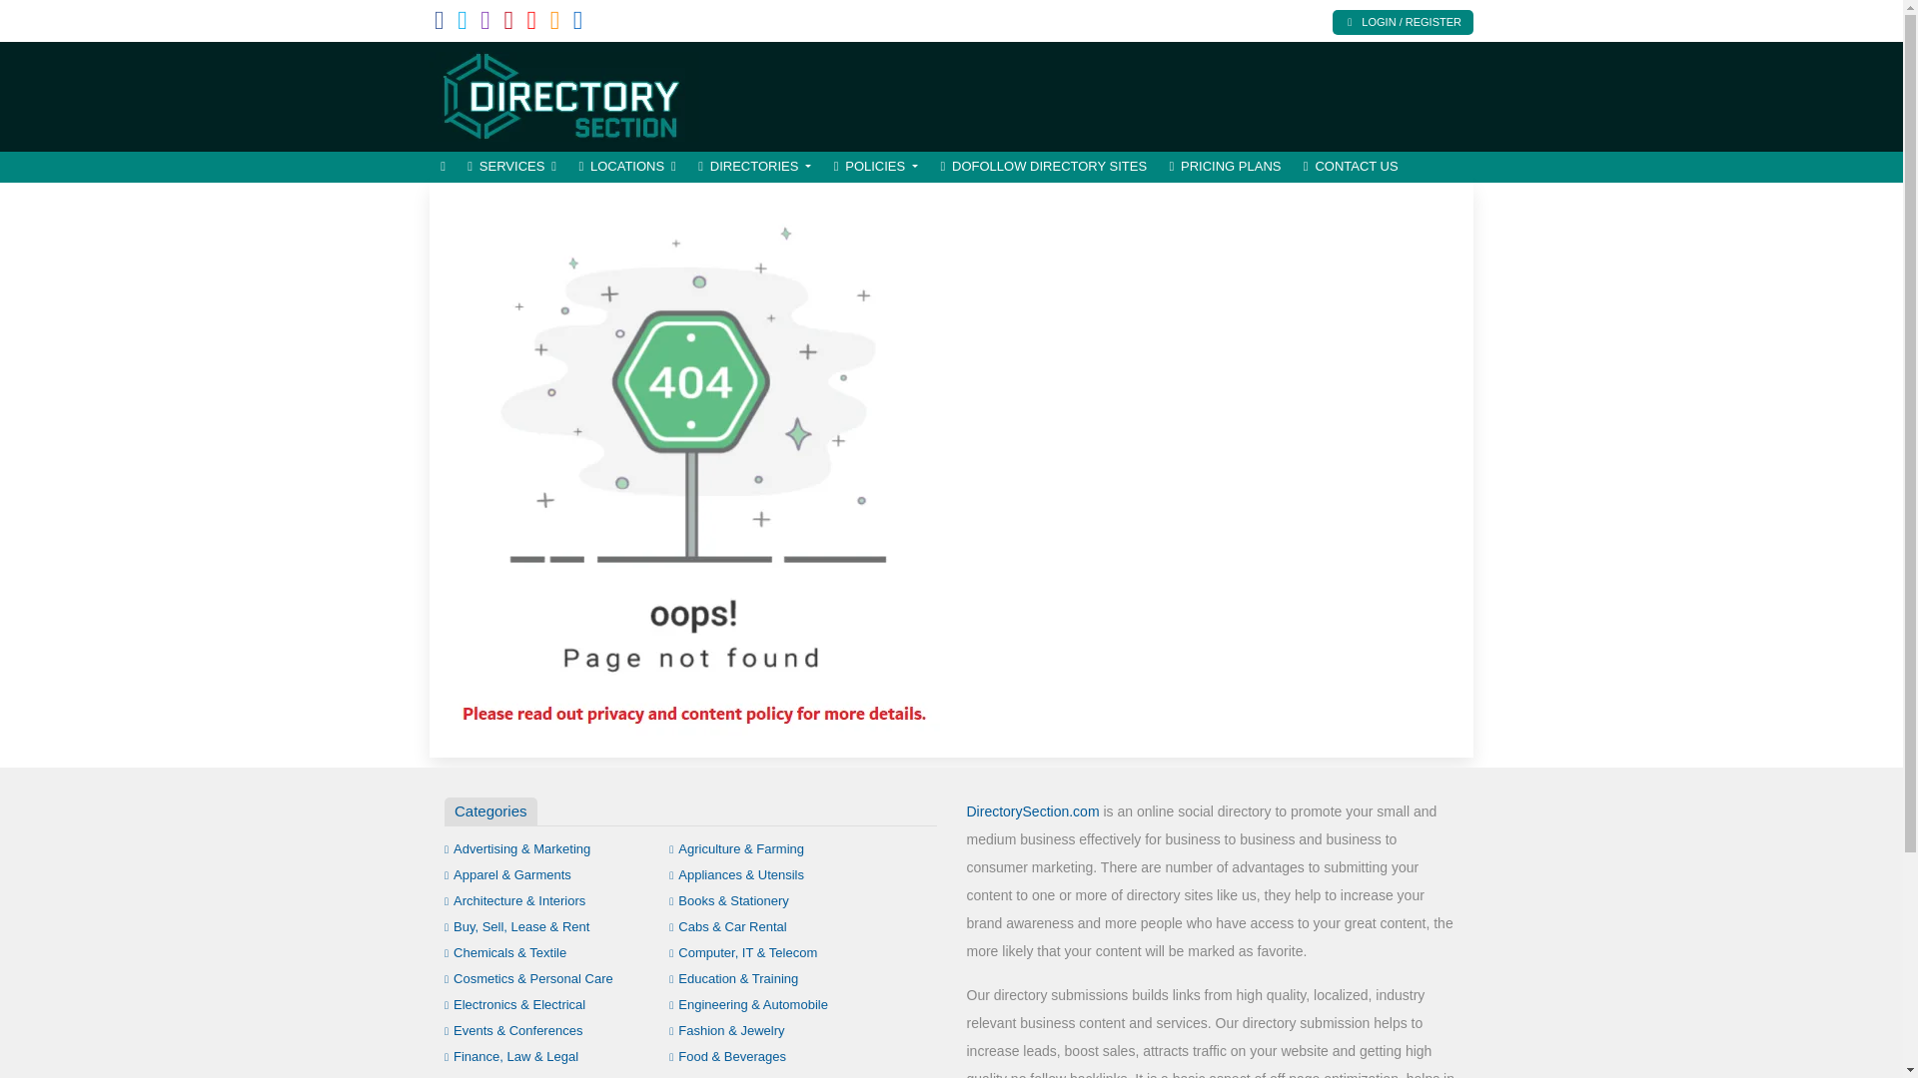  Describe the element at coordinates (564, 94) in the screenshot. I see `Online Business Directory to Promote Product and Services` at that location.